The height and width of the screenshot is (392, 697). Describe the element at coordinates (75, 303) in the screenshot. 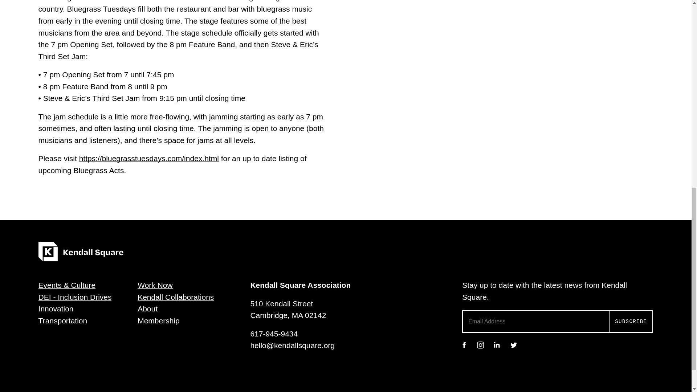

I see `DEI - Inclusion Drives Innovation` at that location.